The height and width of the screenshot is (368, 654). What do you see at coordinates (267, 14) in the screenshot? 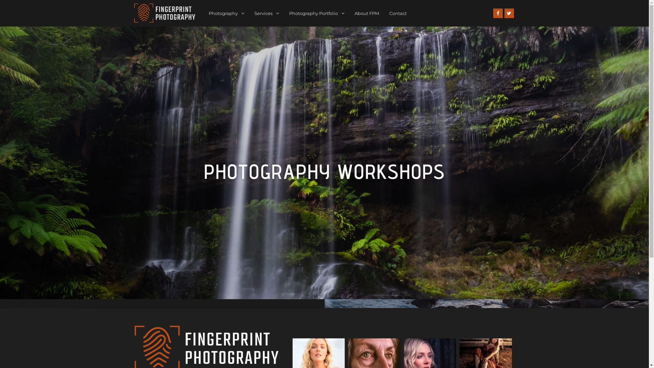
I see `Services` at bounding box center [267, 14].